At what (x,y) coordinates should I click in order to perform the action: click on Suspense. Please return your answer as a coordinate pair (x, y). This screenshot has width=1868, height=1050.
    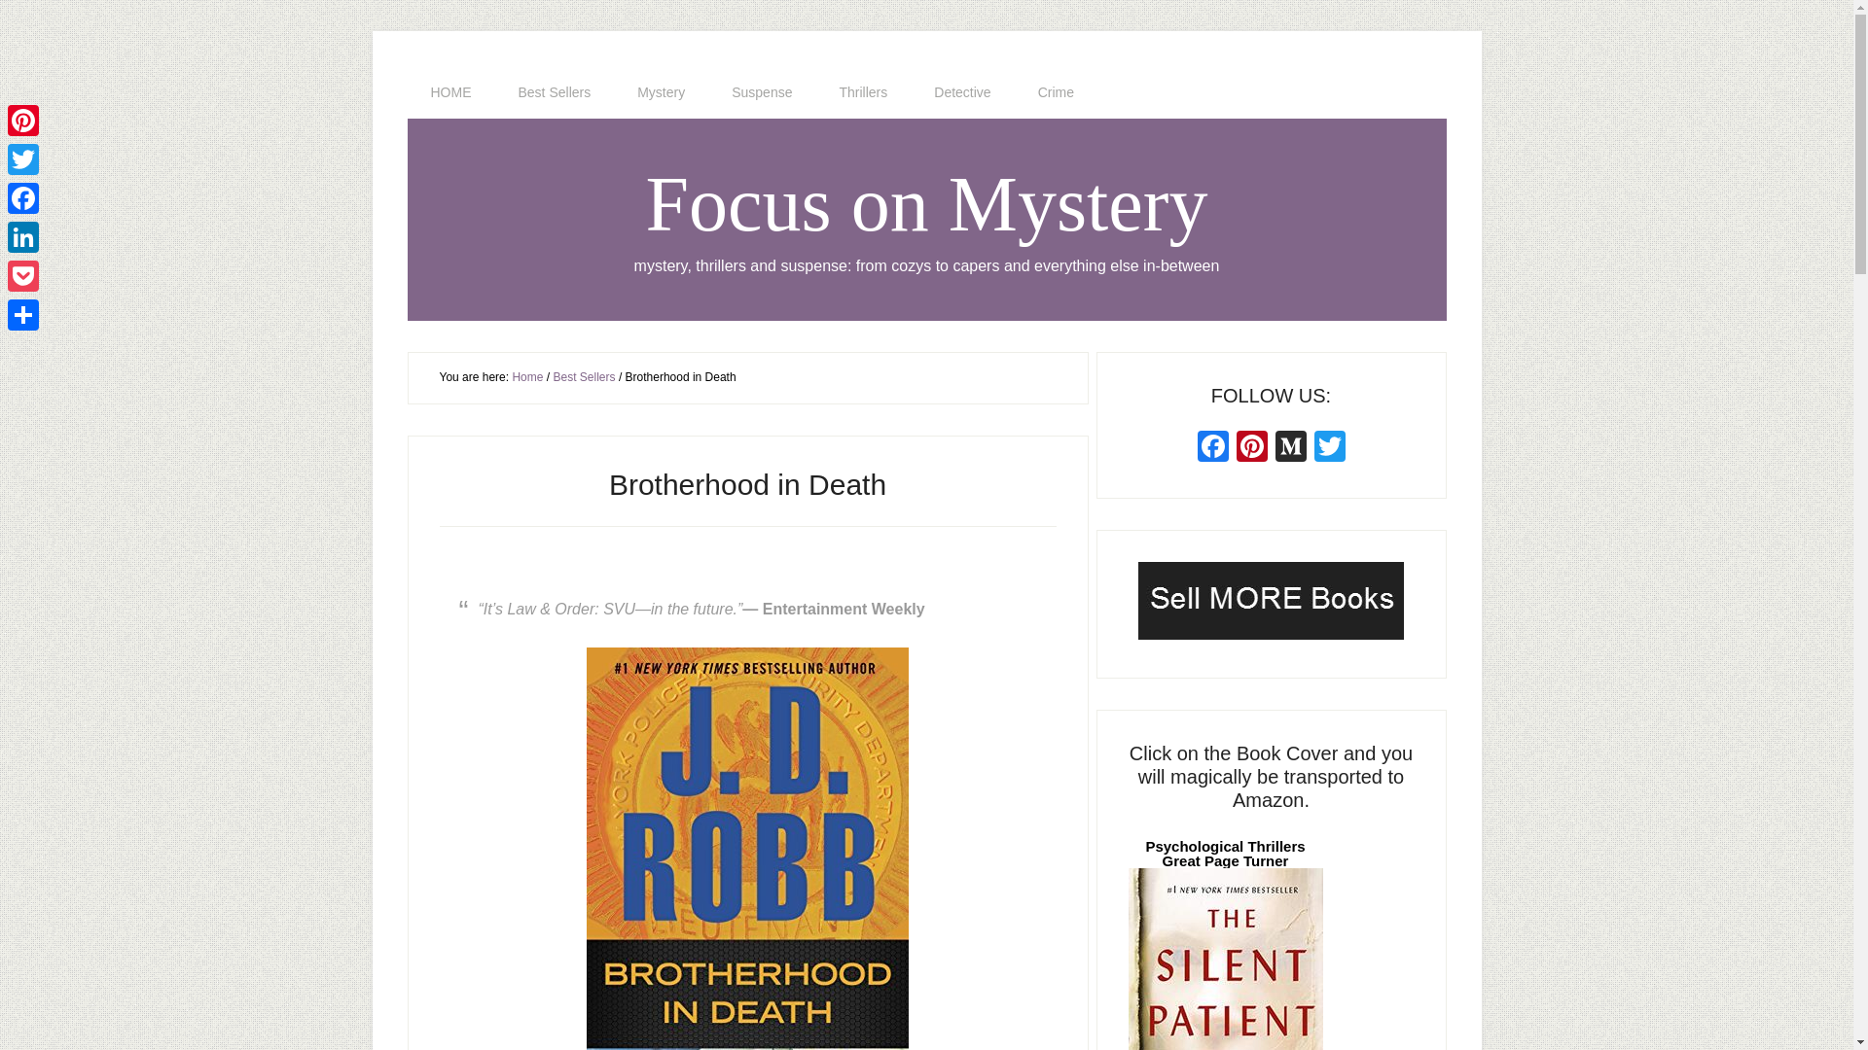
    Looking at the image, I should click on (761, 92).